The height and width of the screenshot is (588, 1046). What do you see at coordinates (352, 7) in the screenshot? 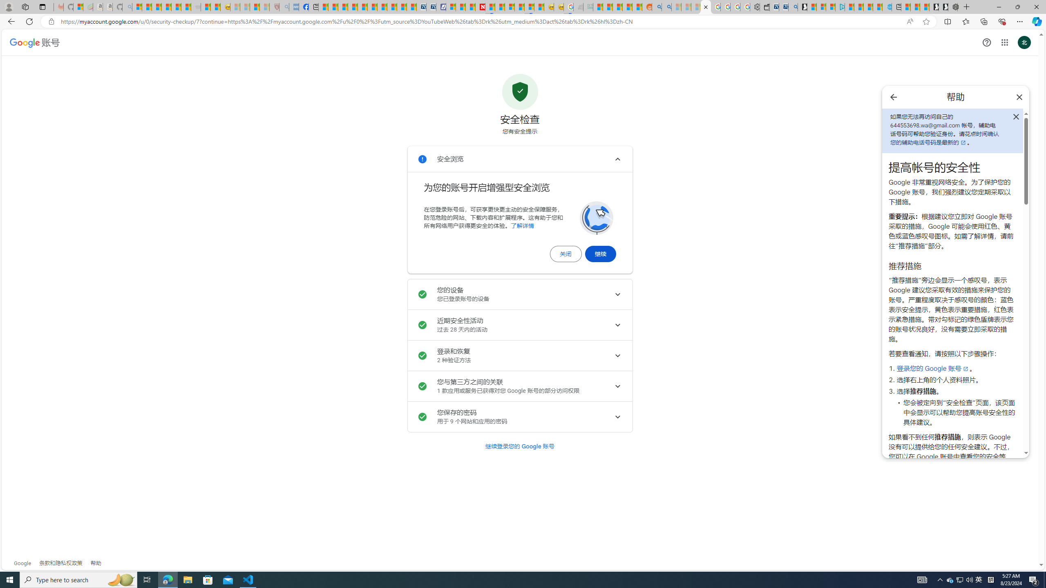
I see `Climate Damage Becomes Too Severe To Reverse` at bounding box center [352, 7].